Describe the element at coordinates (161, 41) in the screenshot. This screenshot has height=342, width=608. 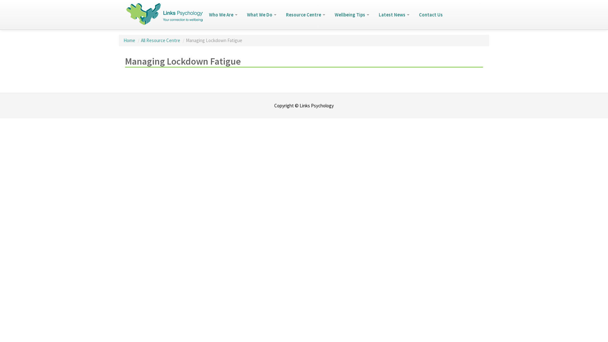
I see `All Resource Centre` at that location.